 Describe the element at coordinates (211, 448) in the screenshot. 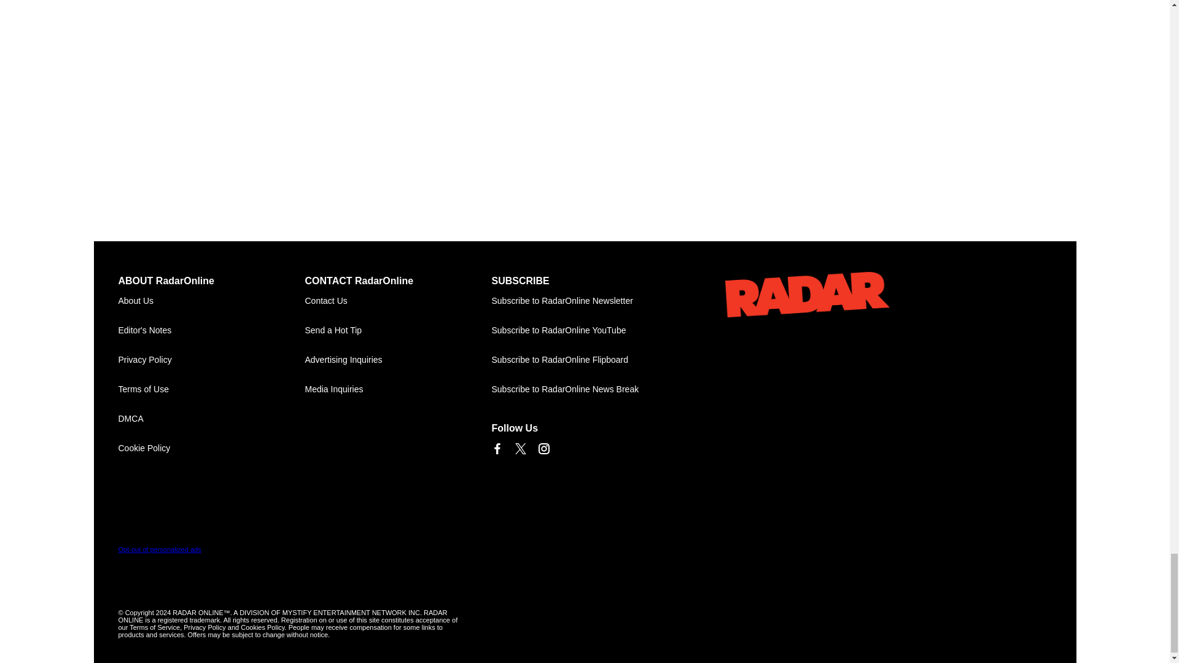

I see `Cookie Policy` at that location.